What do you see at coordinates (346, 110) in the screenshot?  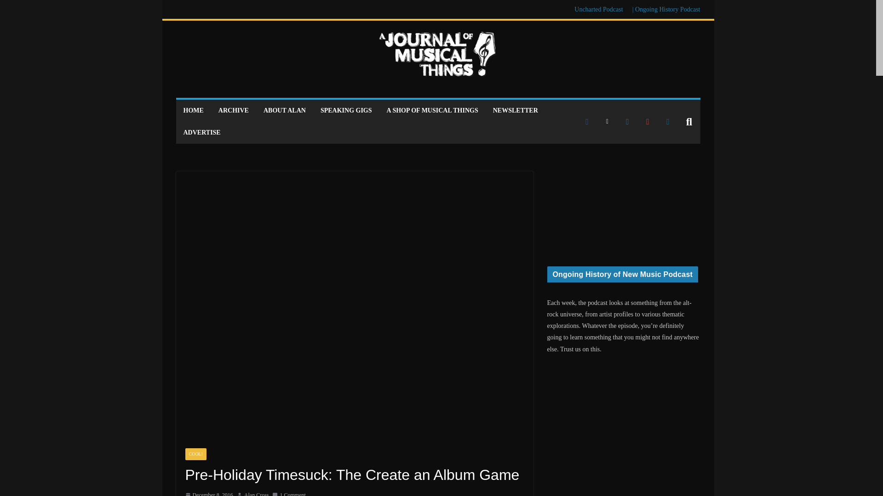 I see `SPEAKING GIGS` at bounding box center [346, 110].